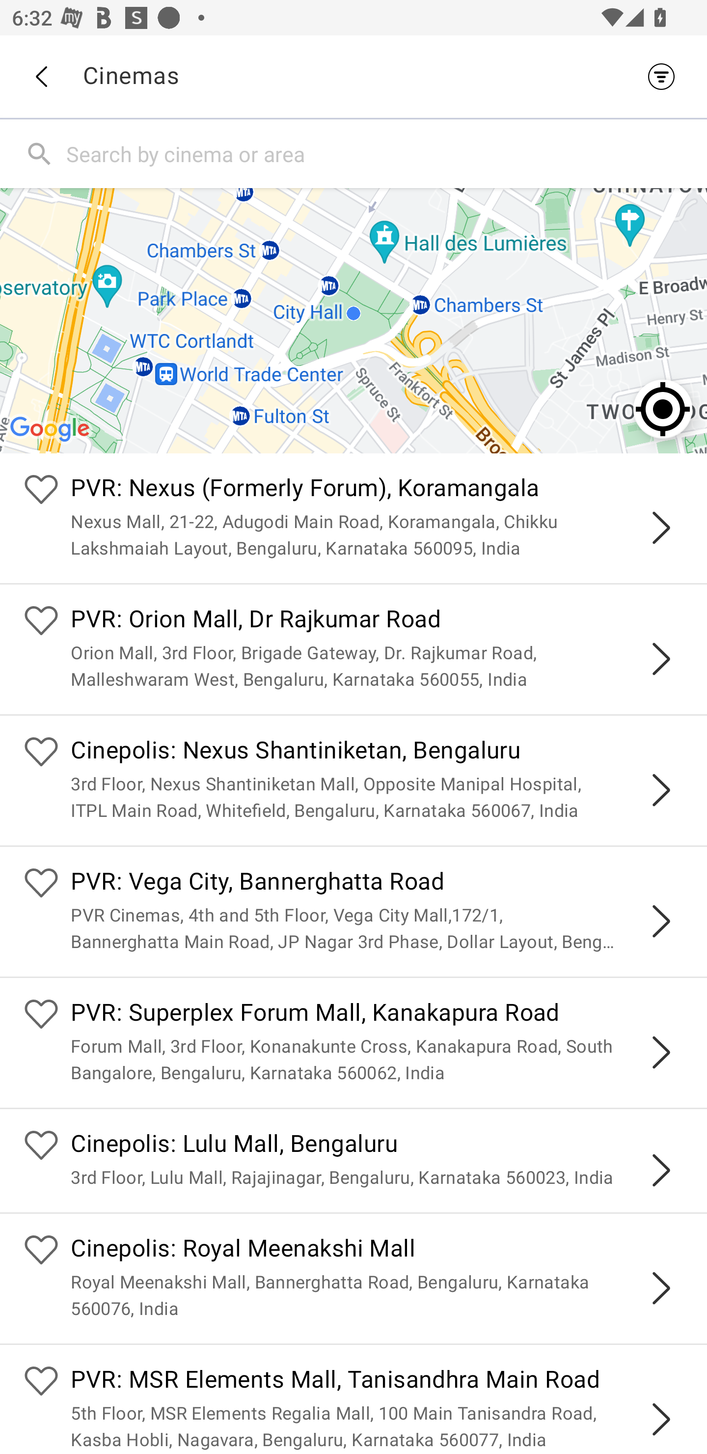 This screenshot has height=1454, width=707. What do you see at coordinates (41, 77) in the screenshot?
I see `Back` at bounding box center [41, 77].